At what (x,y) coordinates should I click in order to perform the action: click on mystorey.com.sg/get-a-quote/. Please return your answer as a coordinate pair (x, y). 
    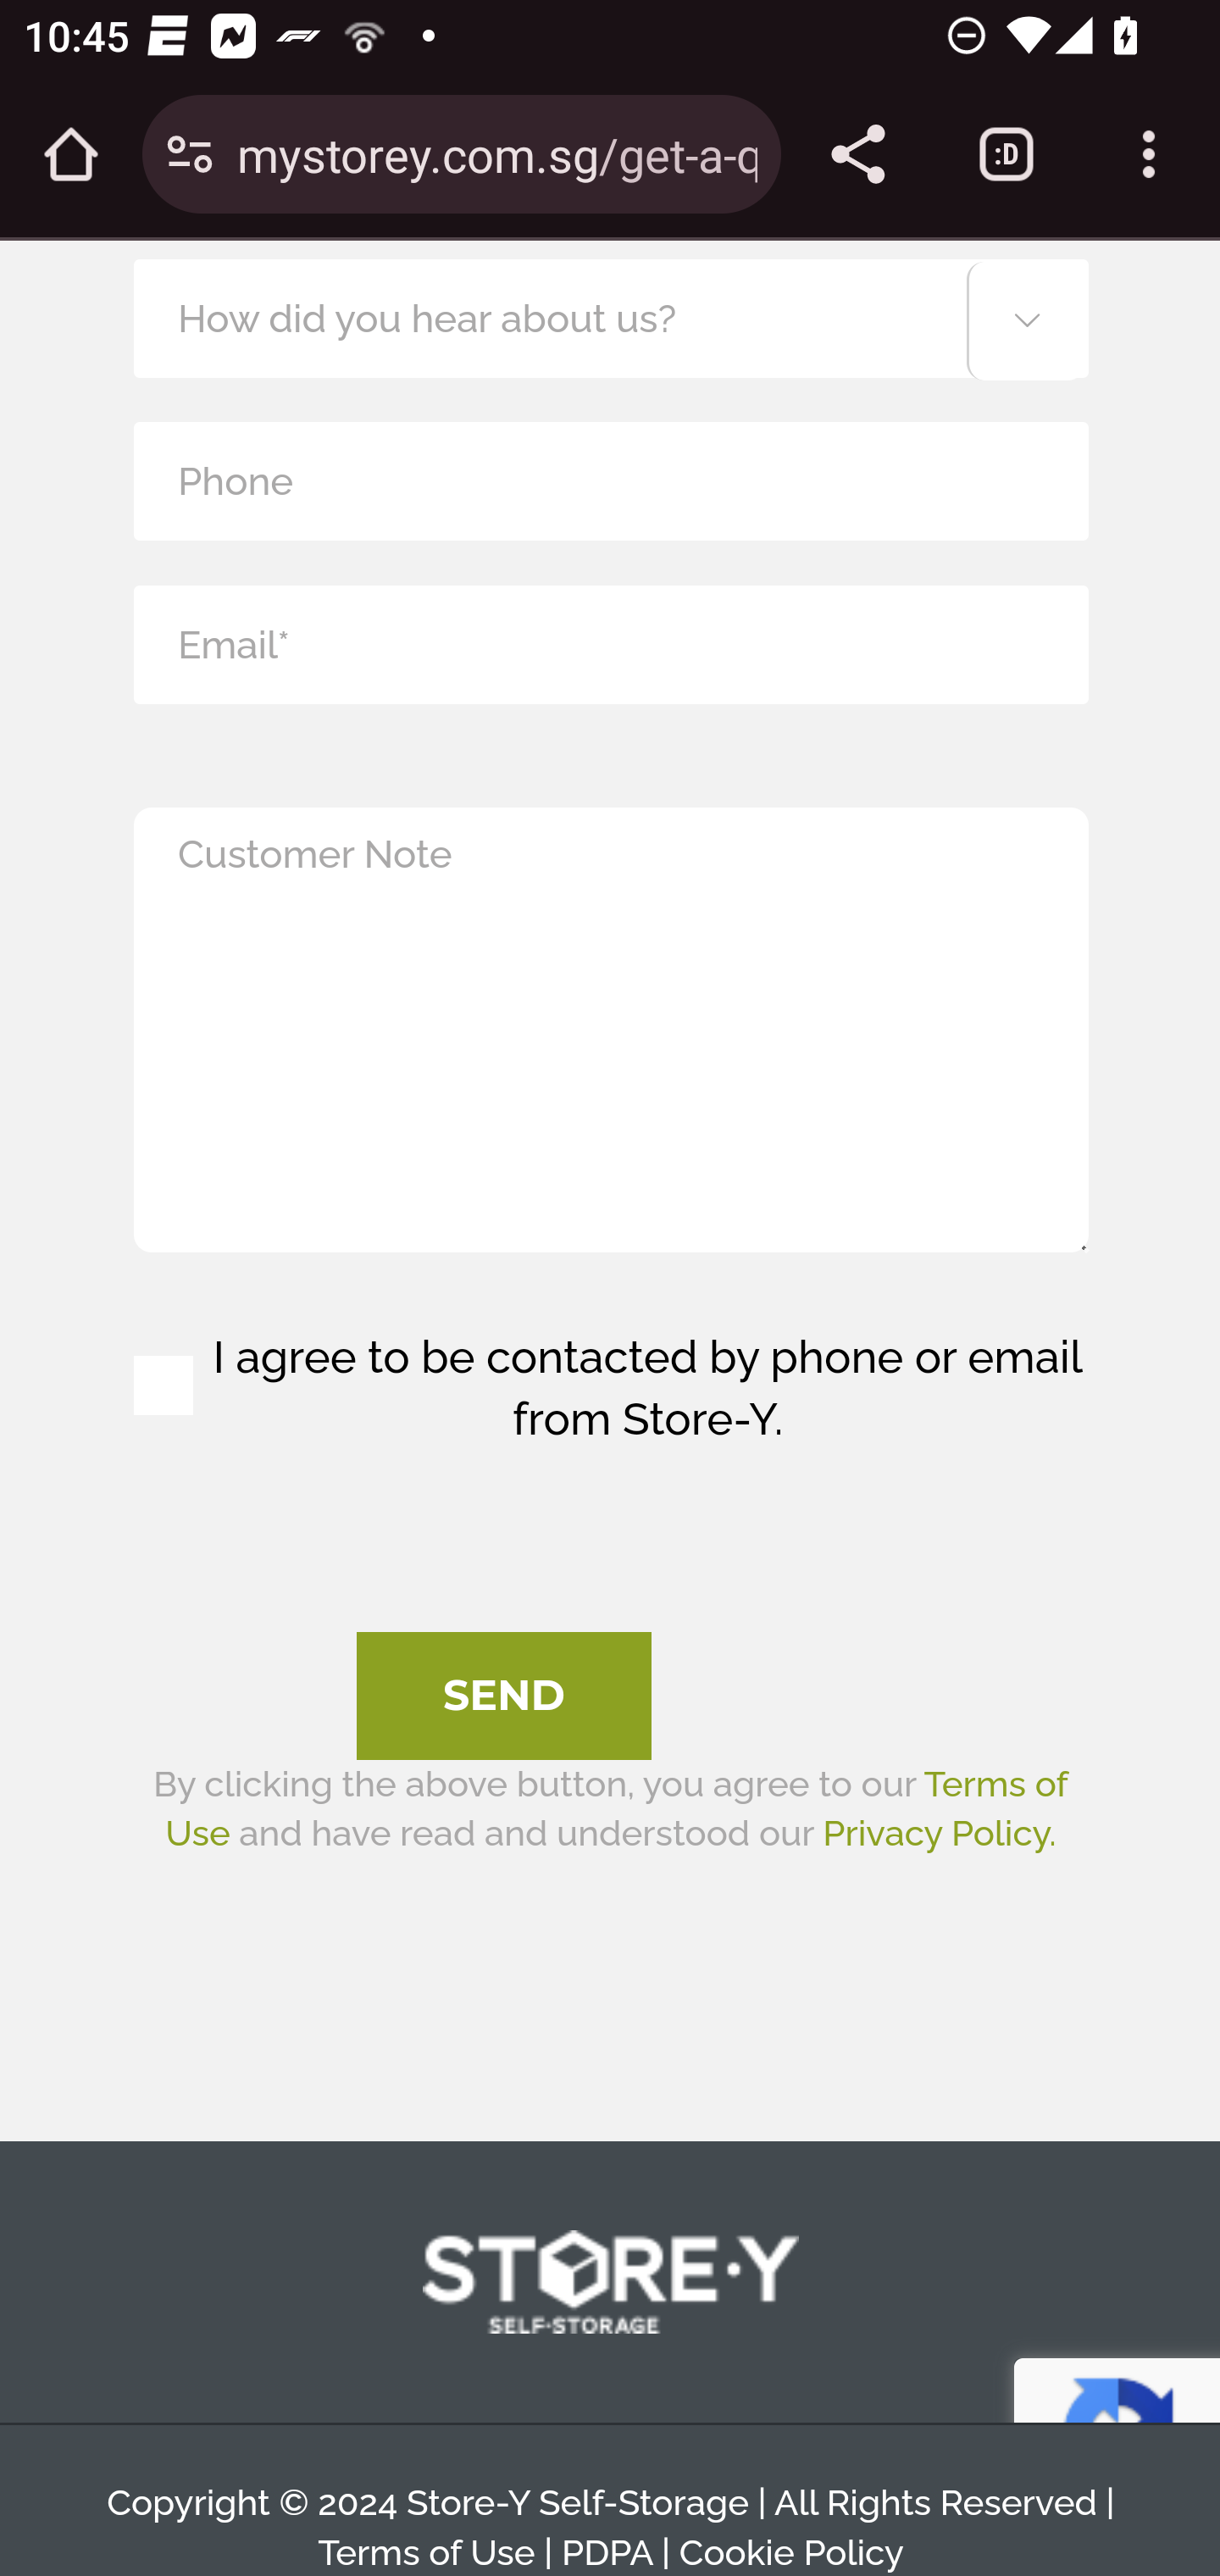
    Looking at the image, I should click on (496, 153).